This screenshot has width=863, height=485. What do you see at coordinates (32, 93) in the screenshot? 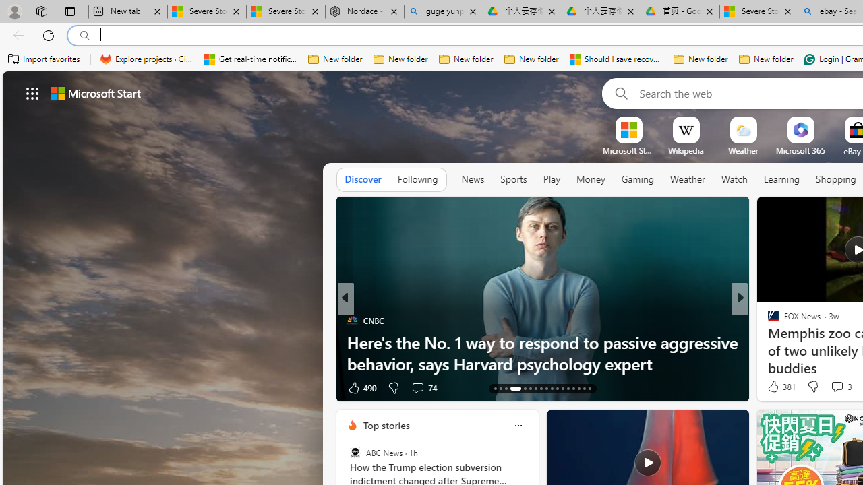
I see `AutomationID: waffle` at bounding box center [32, 93].